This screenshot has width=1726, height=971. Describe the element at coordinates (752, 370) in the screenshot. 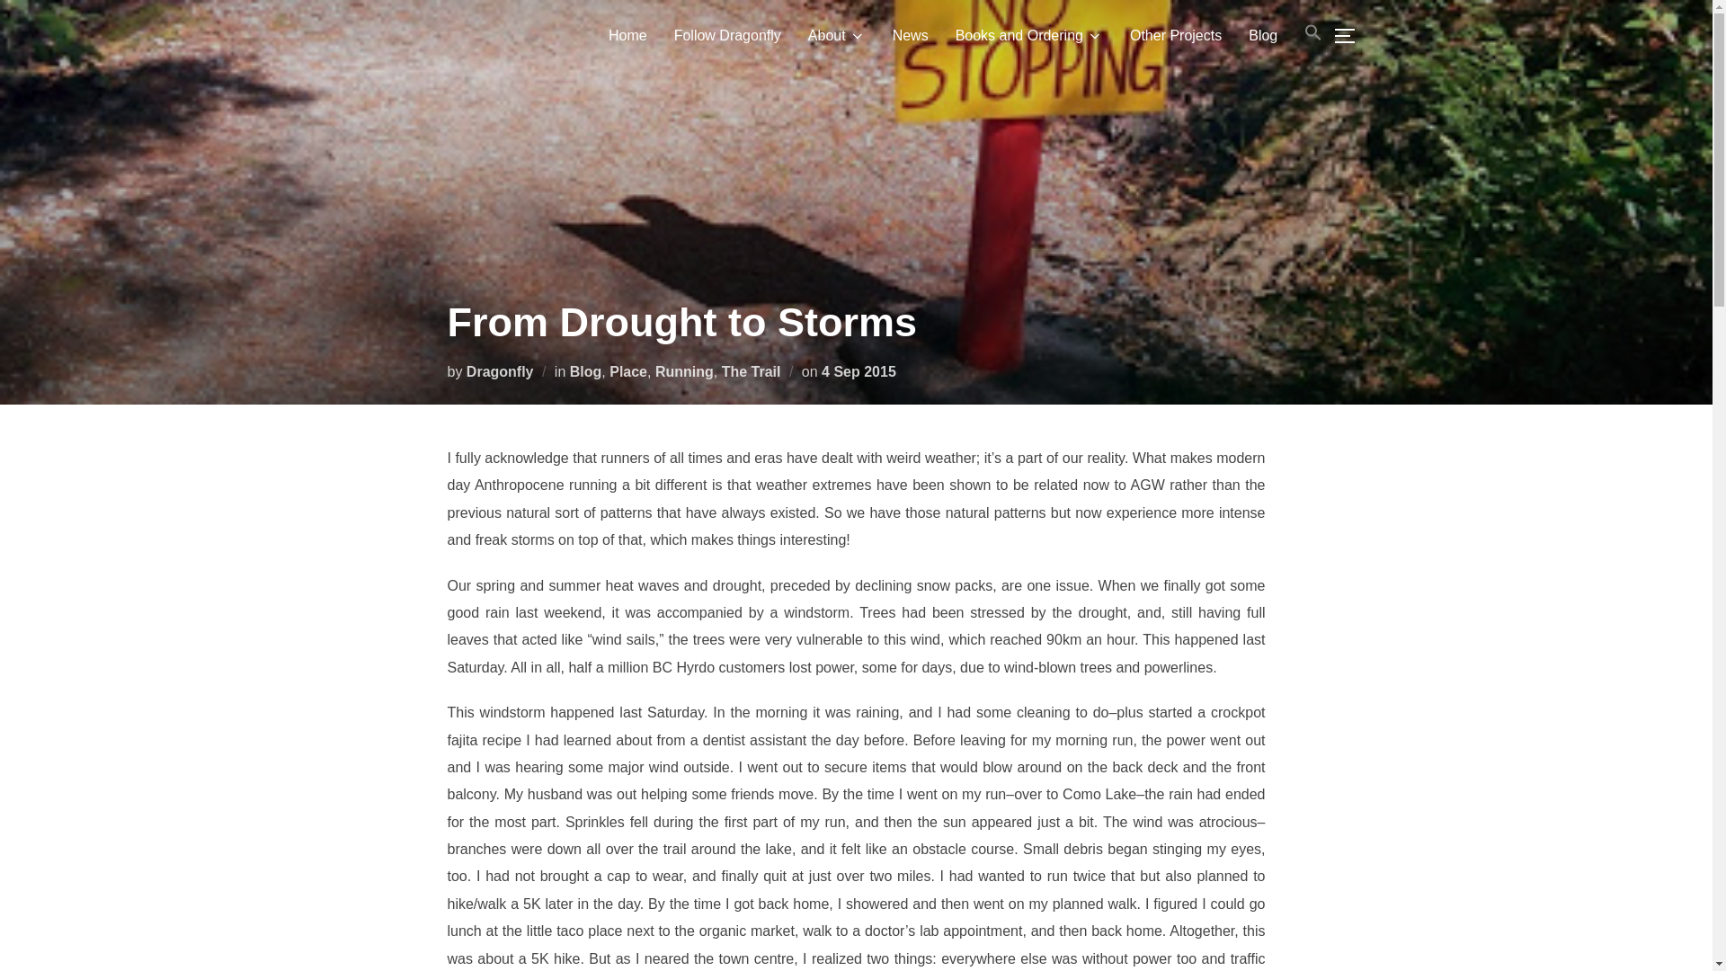

I see `The Trail` at that location.